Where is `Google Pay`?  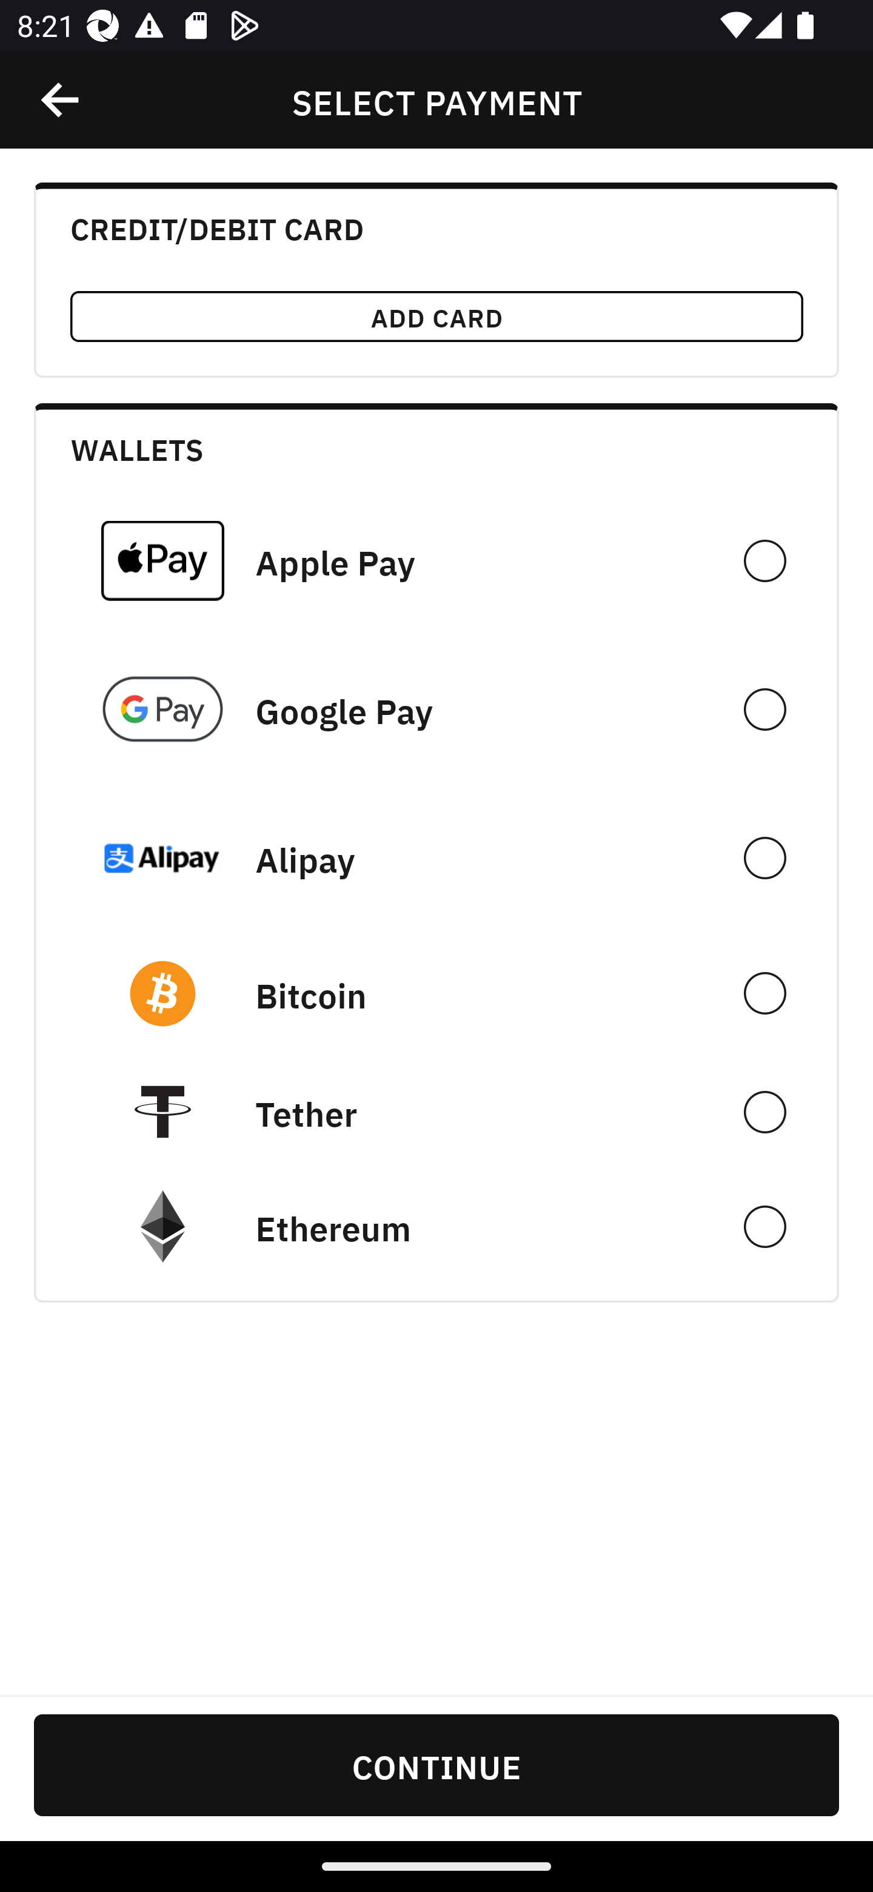
Google Pay is located at coordinates (436, 709).